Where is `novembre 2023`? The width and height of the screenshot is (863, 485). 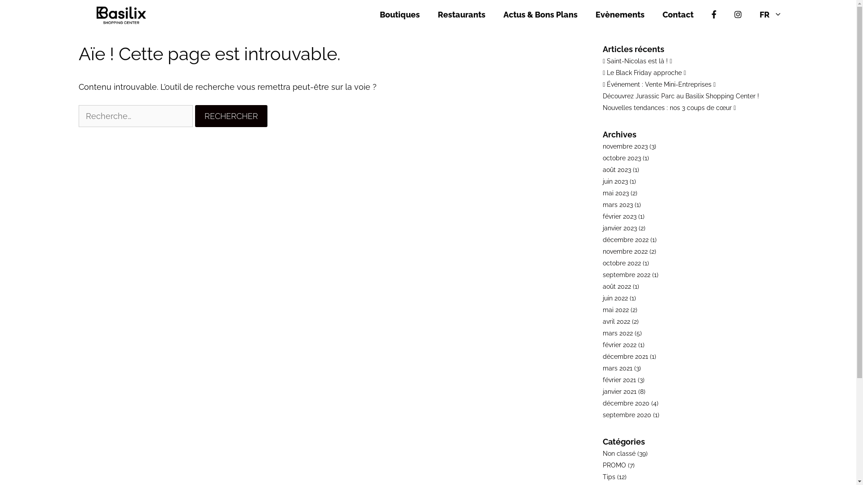
novembre 2023 is located at coordinates (625, 146).